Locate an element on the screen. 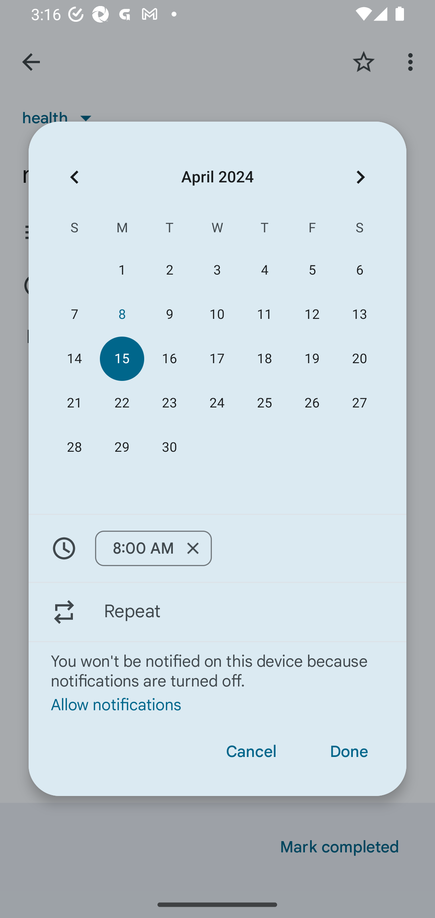  21 21 April 2024 is located at coordinates (75, 403).